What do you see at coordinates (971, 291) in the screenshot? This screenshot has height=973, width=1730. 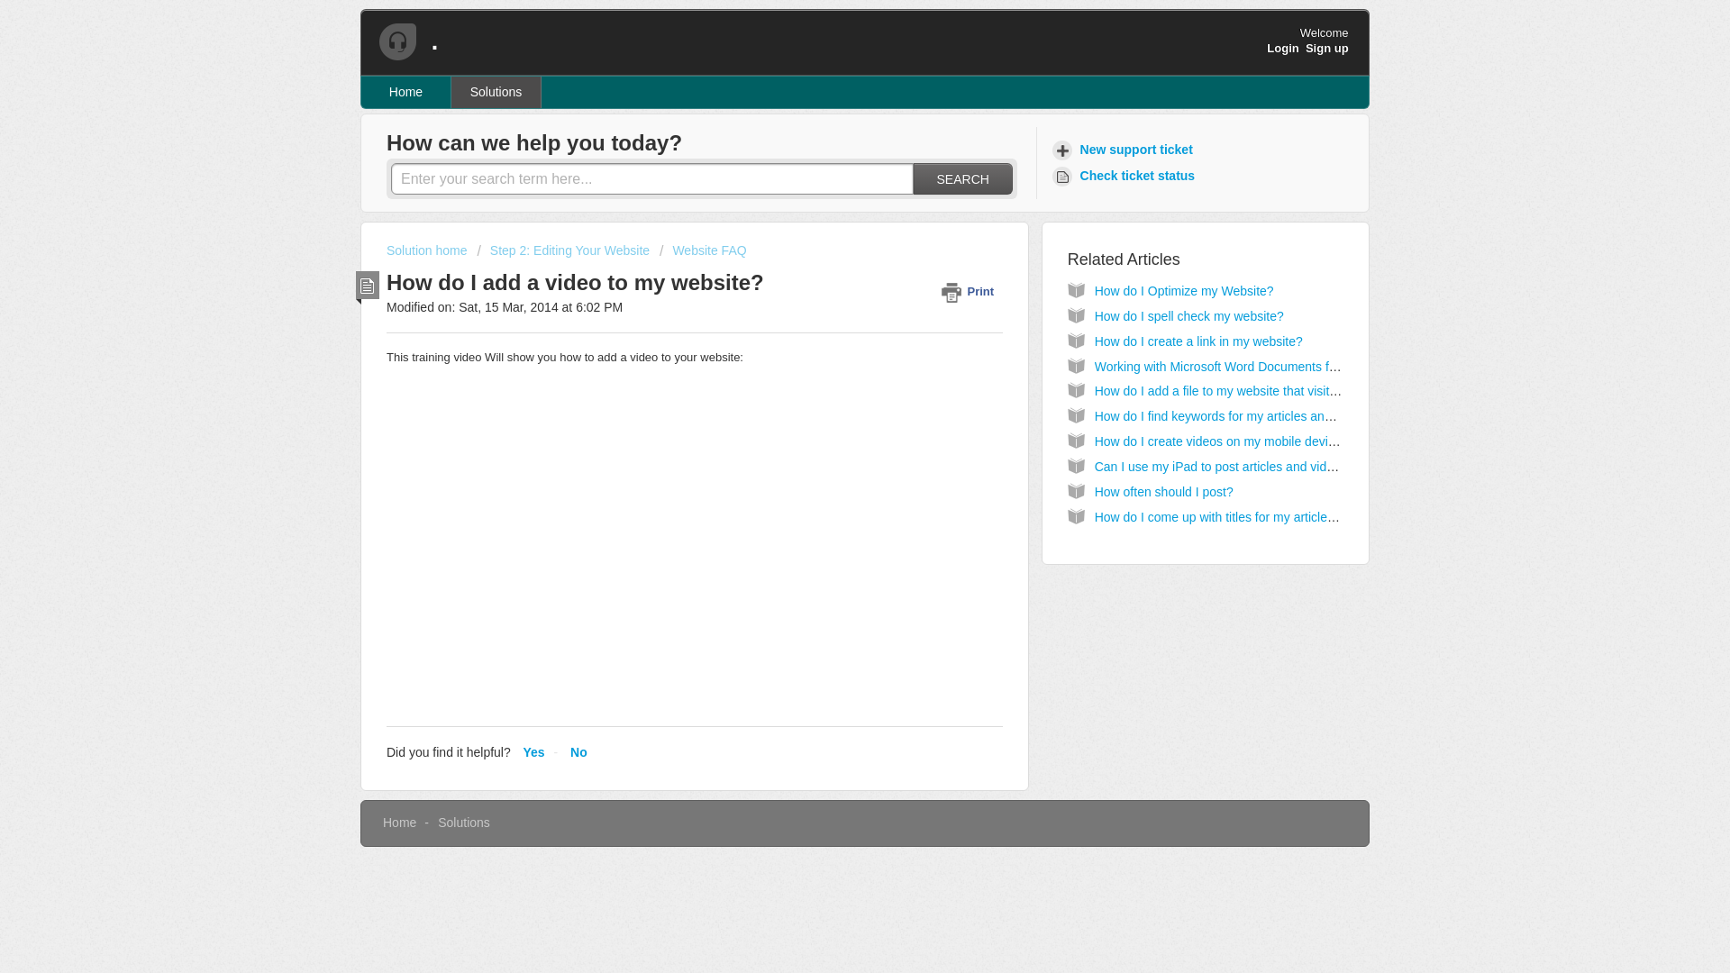 I see `Print` at bounding box center [971, 291].